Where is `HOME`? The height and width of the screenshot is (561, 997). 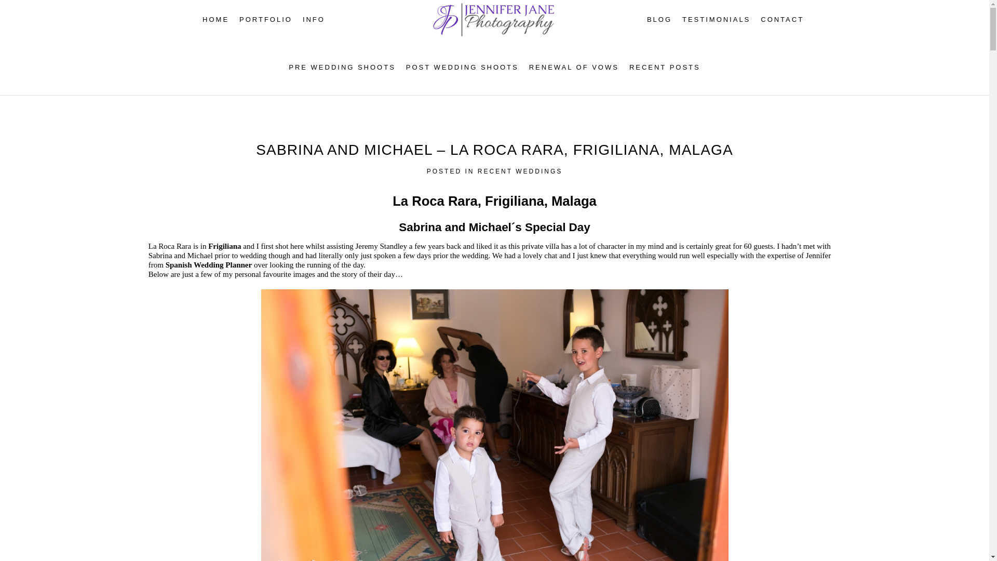 HOME is located at coordinates (215, 20).